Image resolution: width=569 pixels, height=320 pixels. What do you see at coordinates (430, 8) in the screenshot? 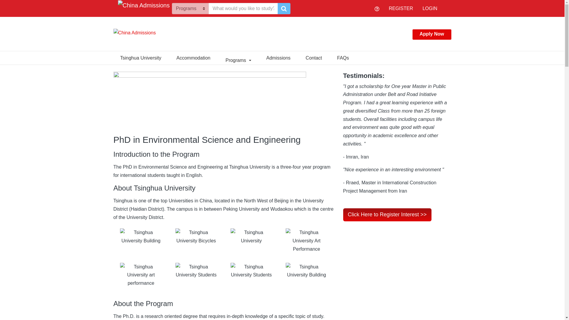
I see `LOGIN` at bounding box center [430, 8].